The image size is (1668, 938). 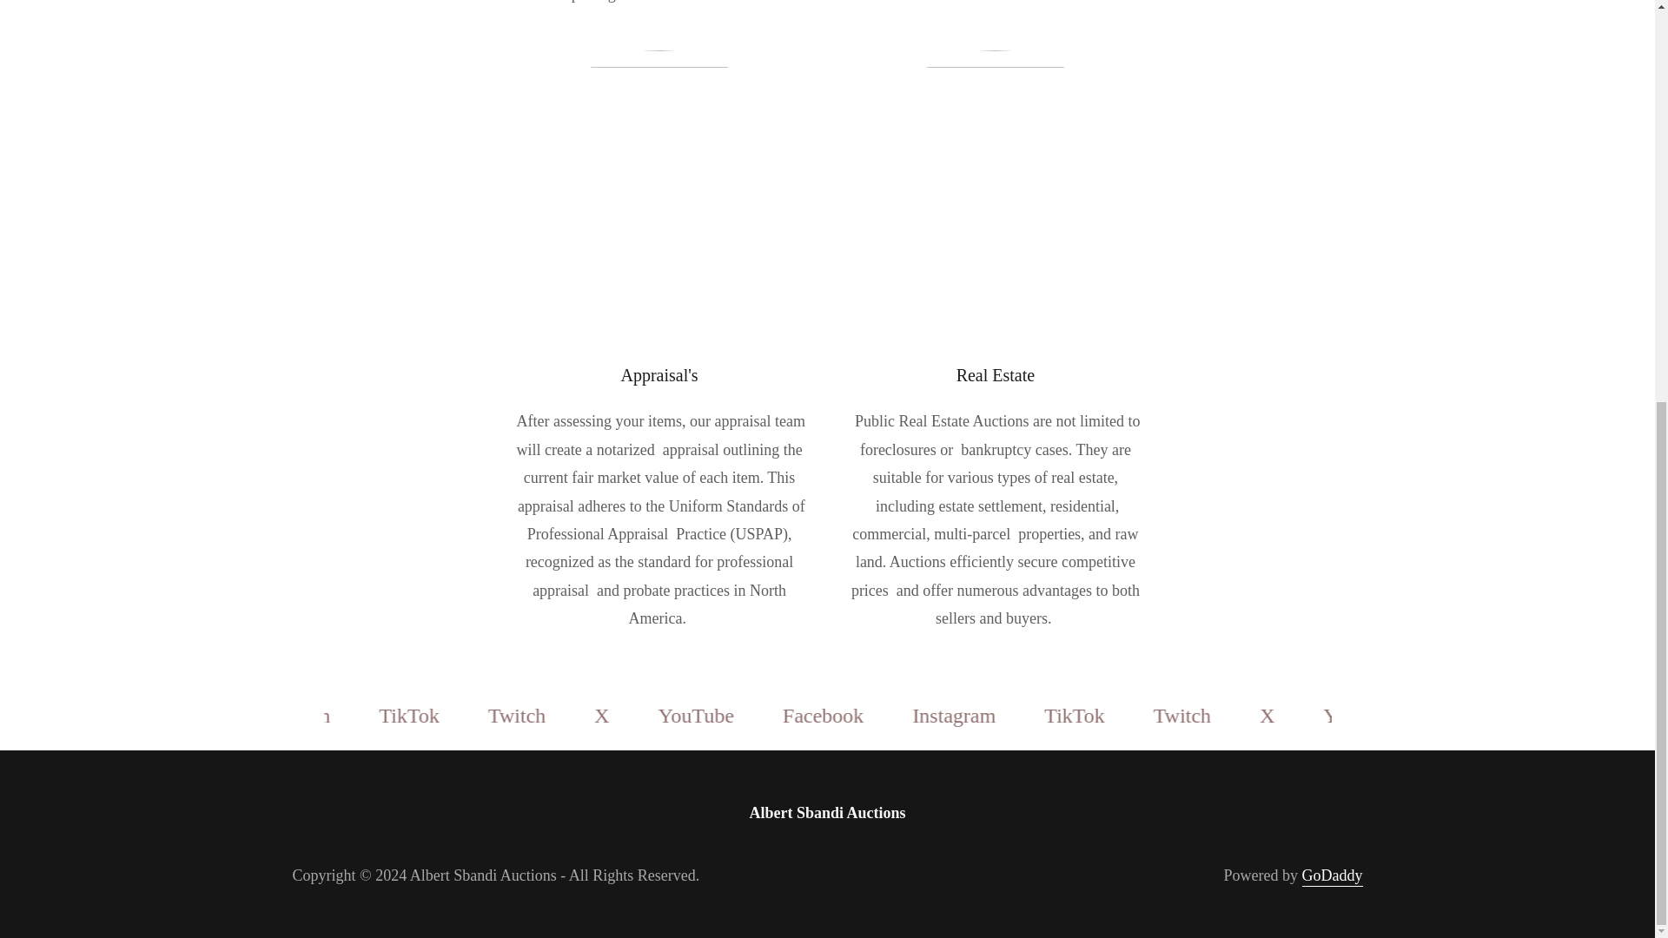 I want to click on TikTok, so click(x=558, y=716).